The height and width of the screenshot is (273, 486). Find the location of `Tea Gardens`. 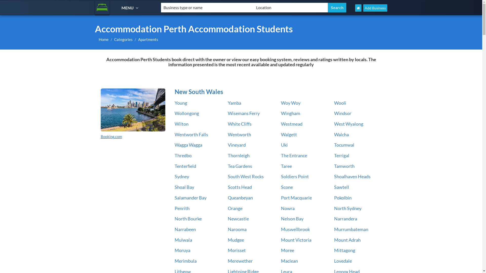

Tea Gardens is located at coordinates (240, 166).